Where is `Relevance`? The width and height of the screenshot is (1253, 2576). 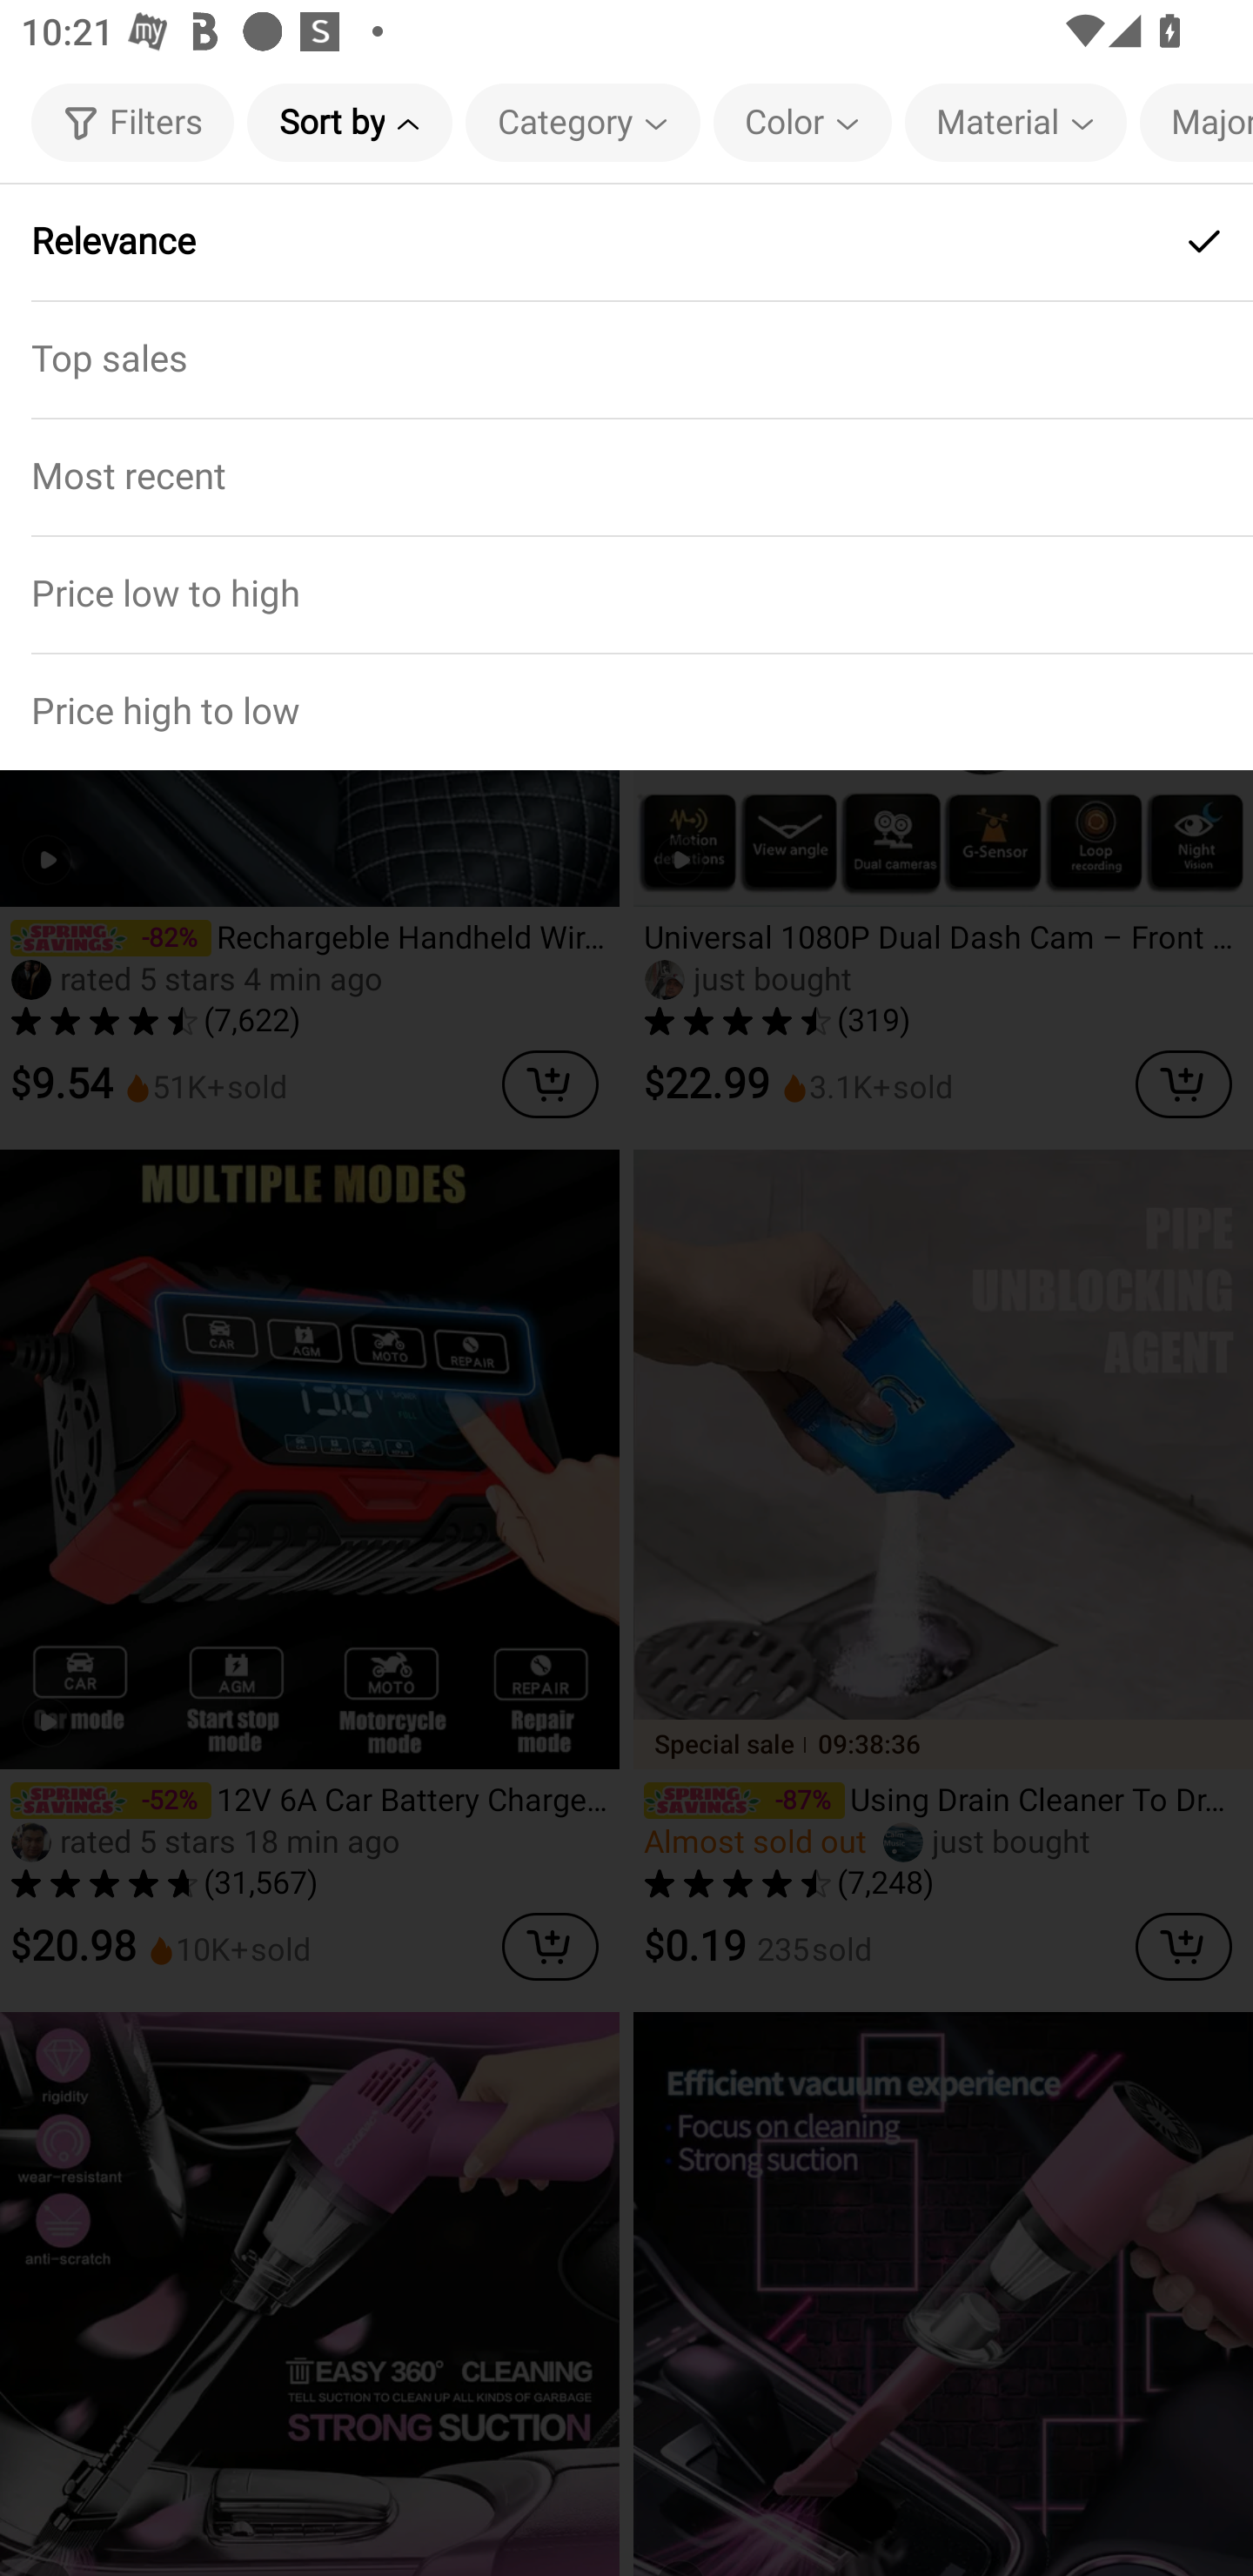 Relevance is located at coordinates (626, 242).